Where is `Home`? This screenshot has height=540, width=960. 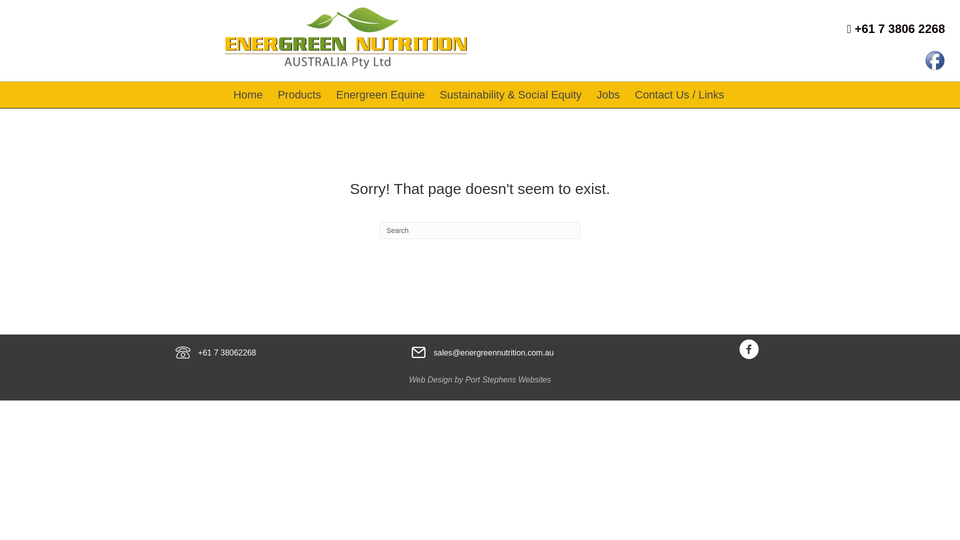
Home is located at coordinates (248, 95).